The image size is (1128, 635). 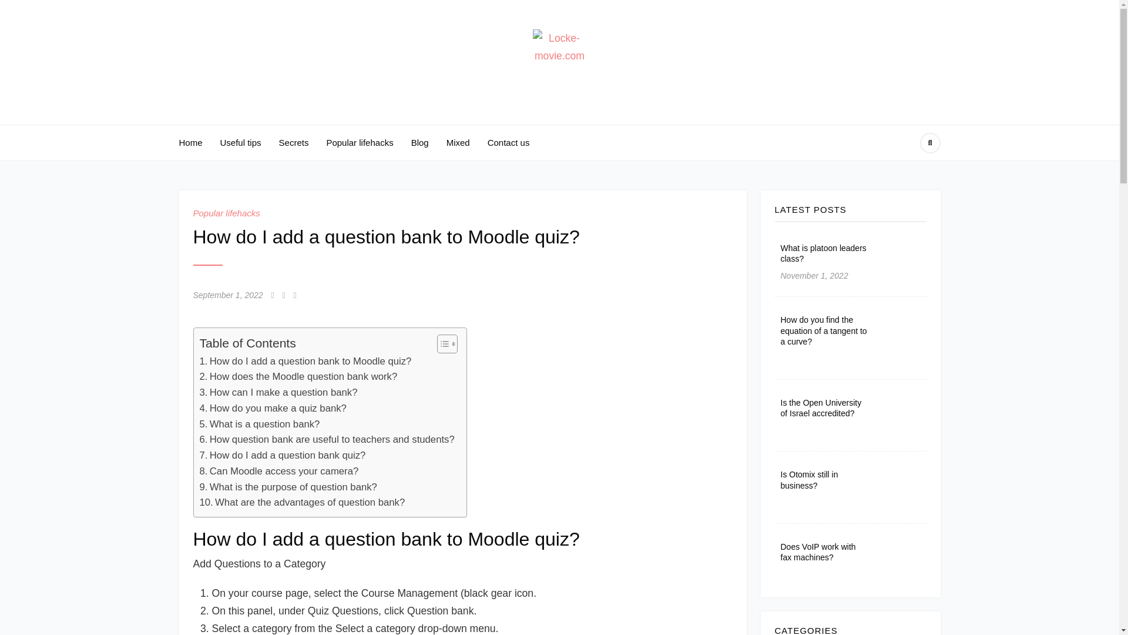 I want to click on What are the advantages of question bank?, so click(x=302, y=503).